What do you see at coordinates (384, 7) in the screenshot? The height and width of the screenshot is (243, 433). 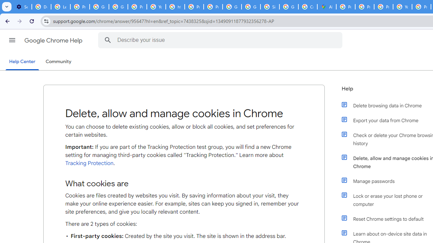 I see `Privacy Help Center - Policies Help` at bounding box center [384, 7].